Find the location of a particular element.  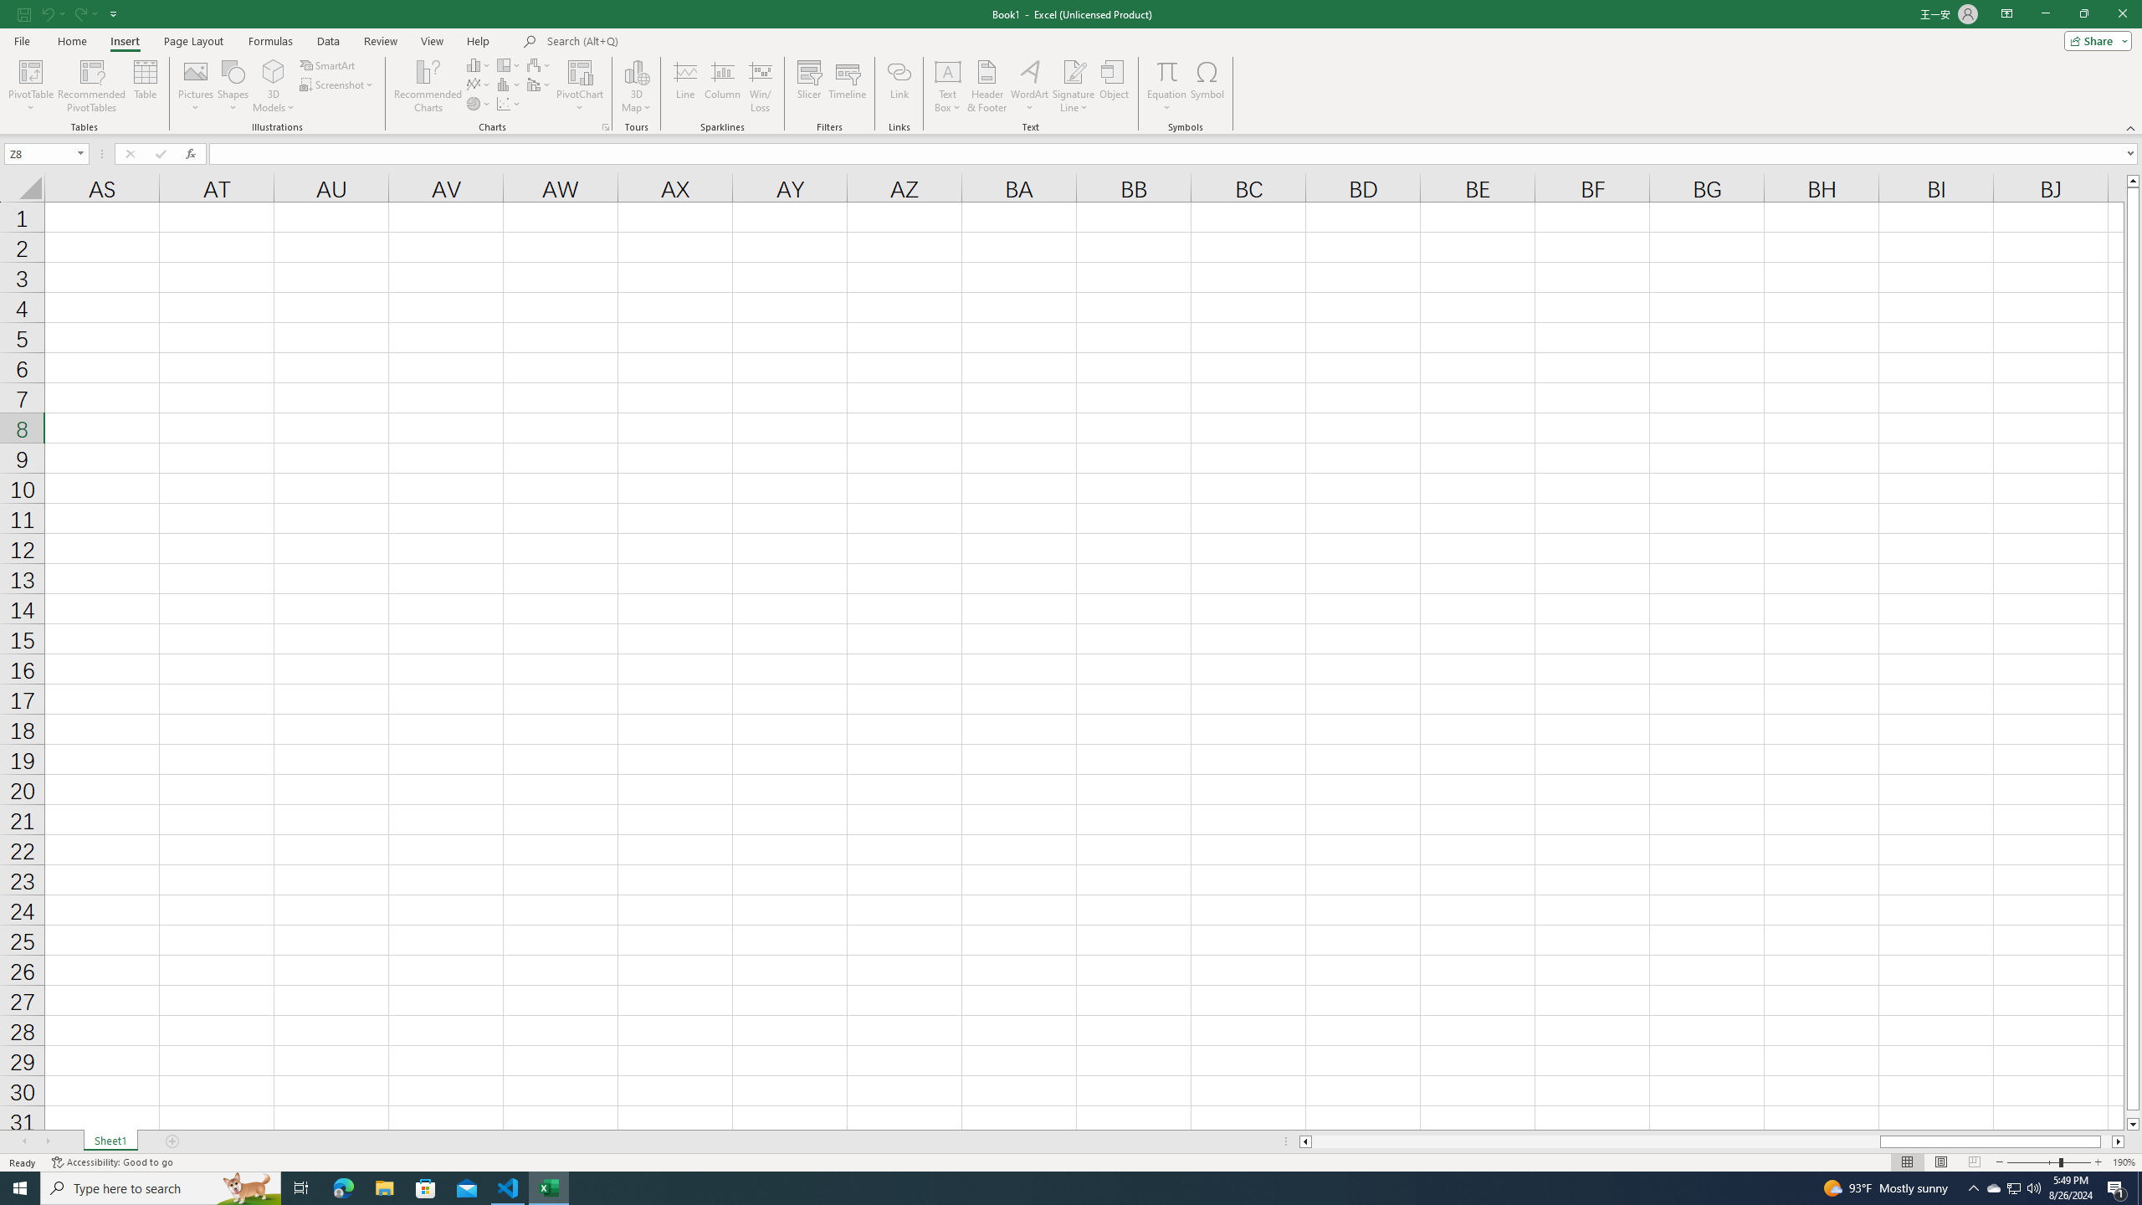

Microsoft search is located at coordinates (663, 42).